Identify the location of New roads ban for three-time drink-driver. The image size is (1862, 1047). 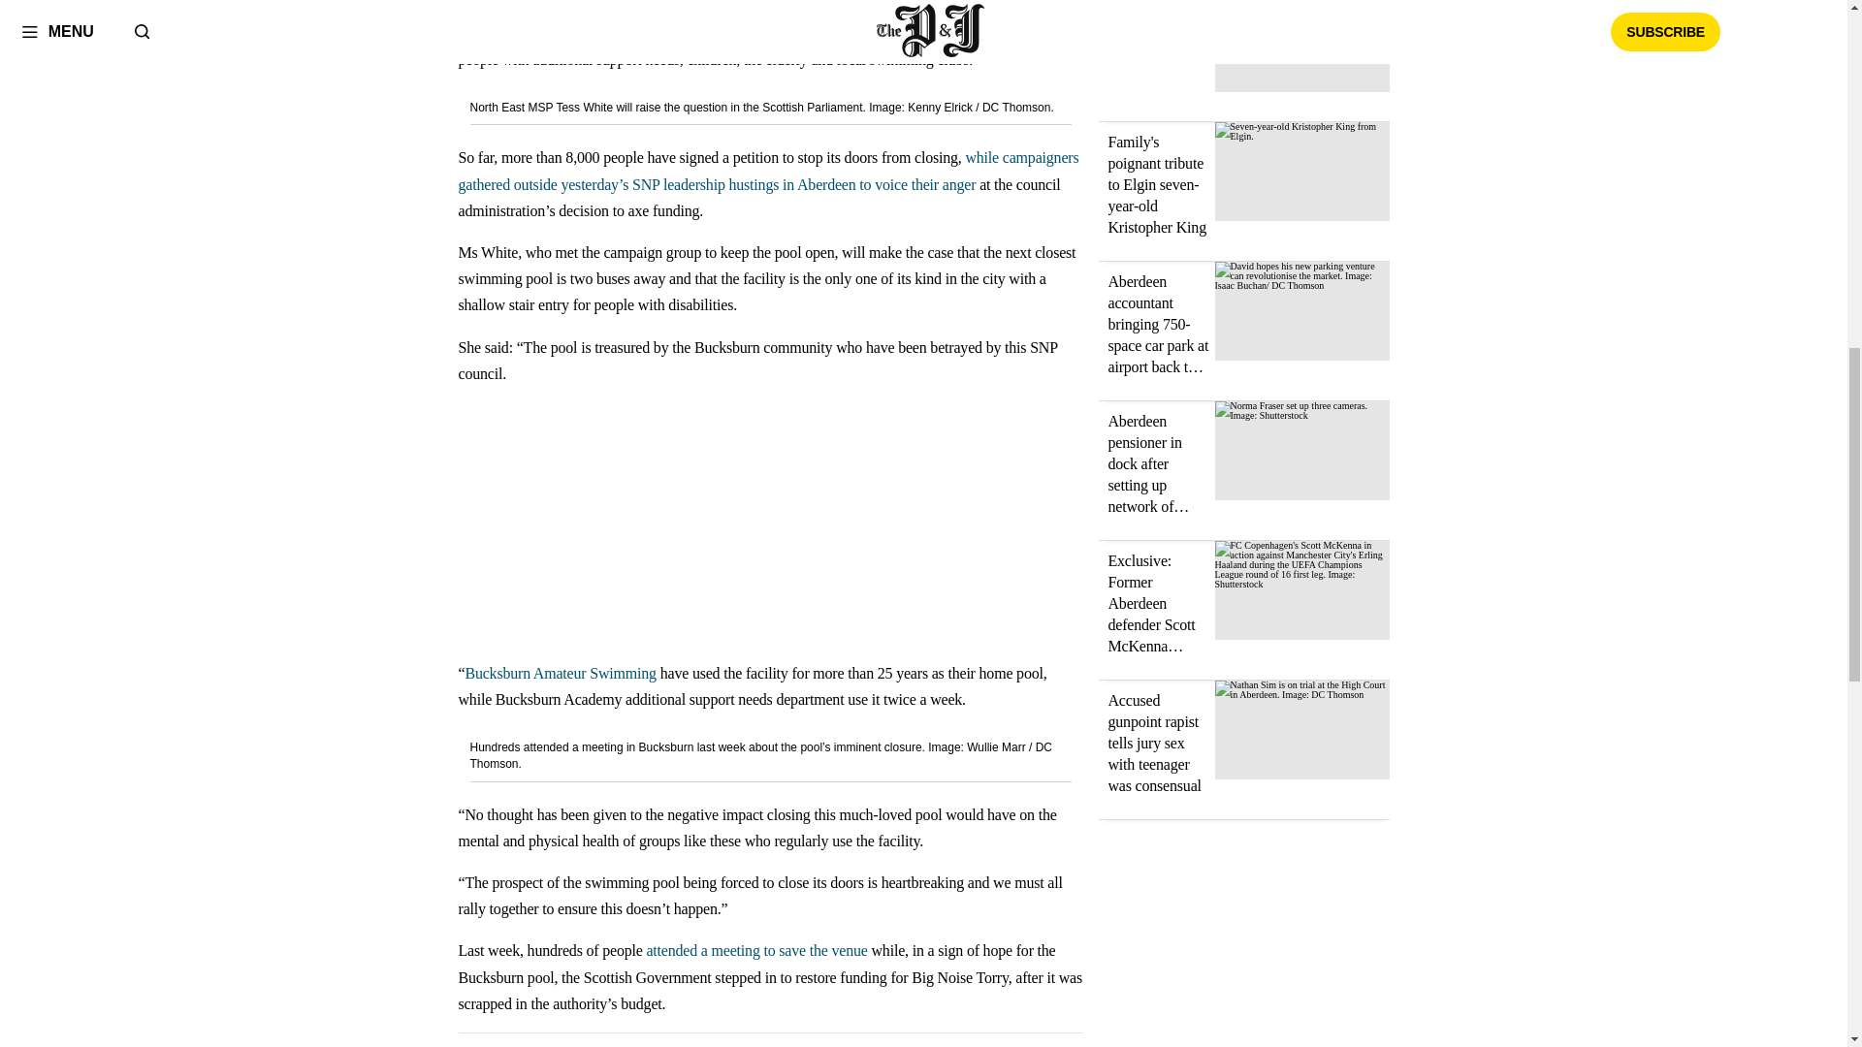
(1152, 35).